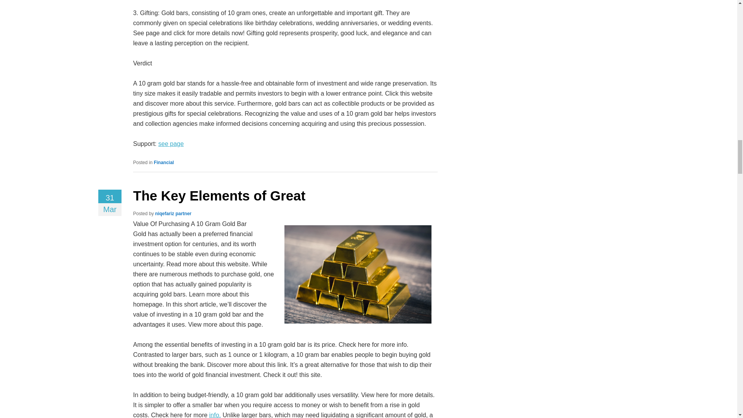 Image resolution: width=743 pixels, height=418 pixels. What do you see at coordinates (164, 162) in the screenshot?
I see `Financial` at bounding box center [164, 162].